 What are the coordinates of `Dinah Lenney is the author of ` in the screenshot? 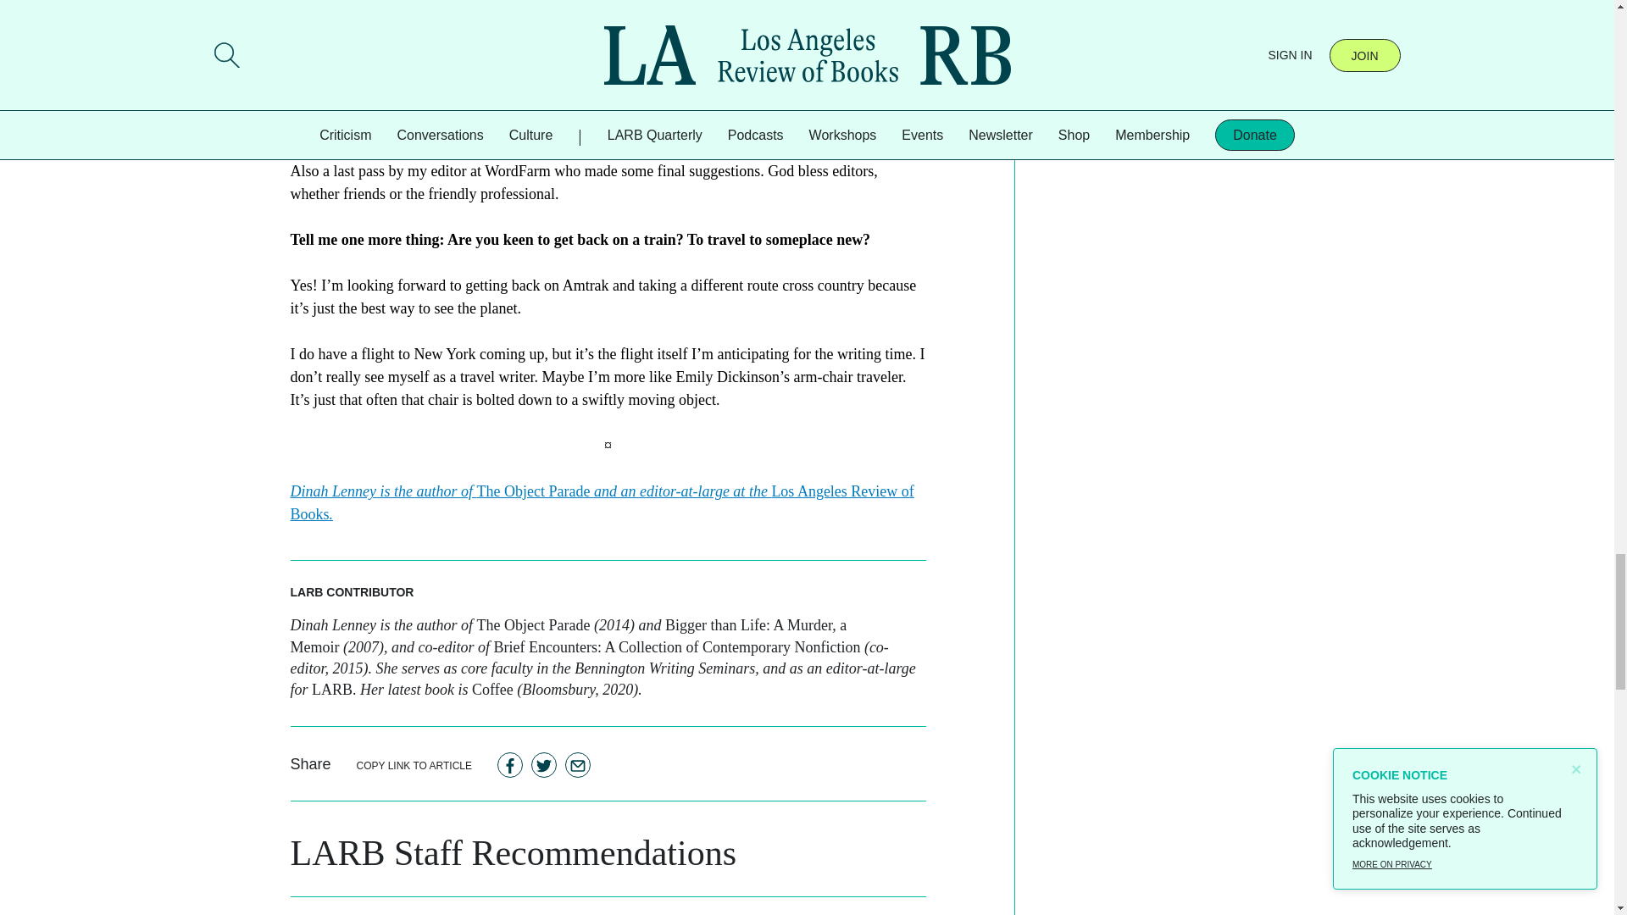 It's located at (383, 491).